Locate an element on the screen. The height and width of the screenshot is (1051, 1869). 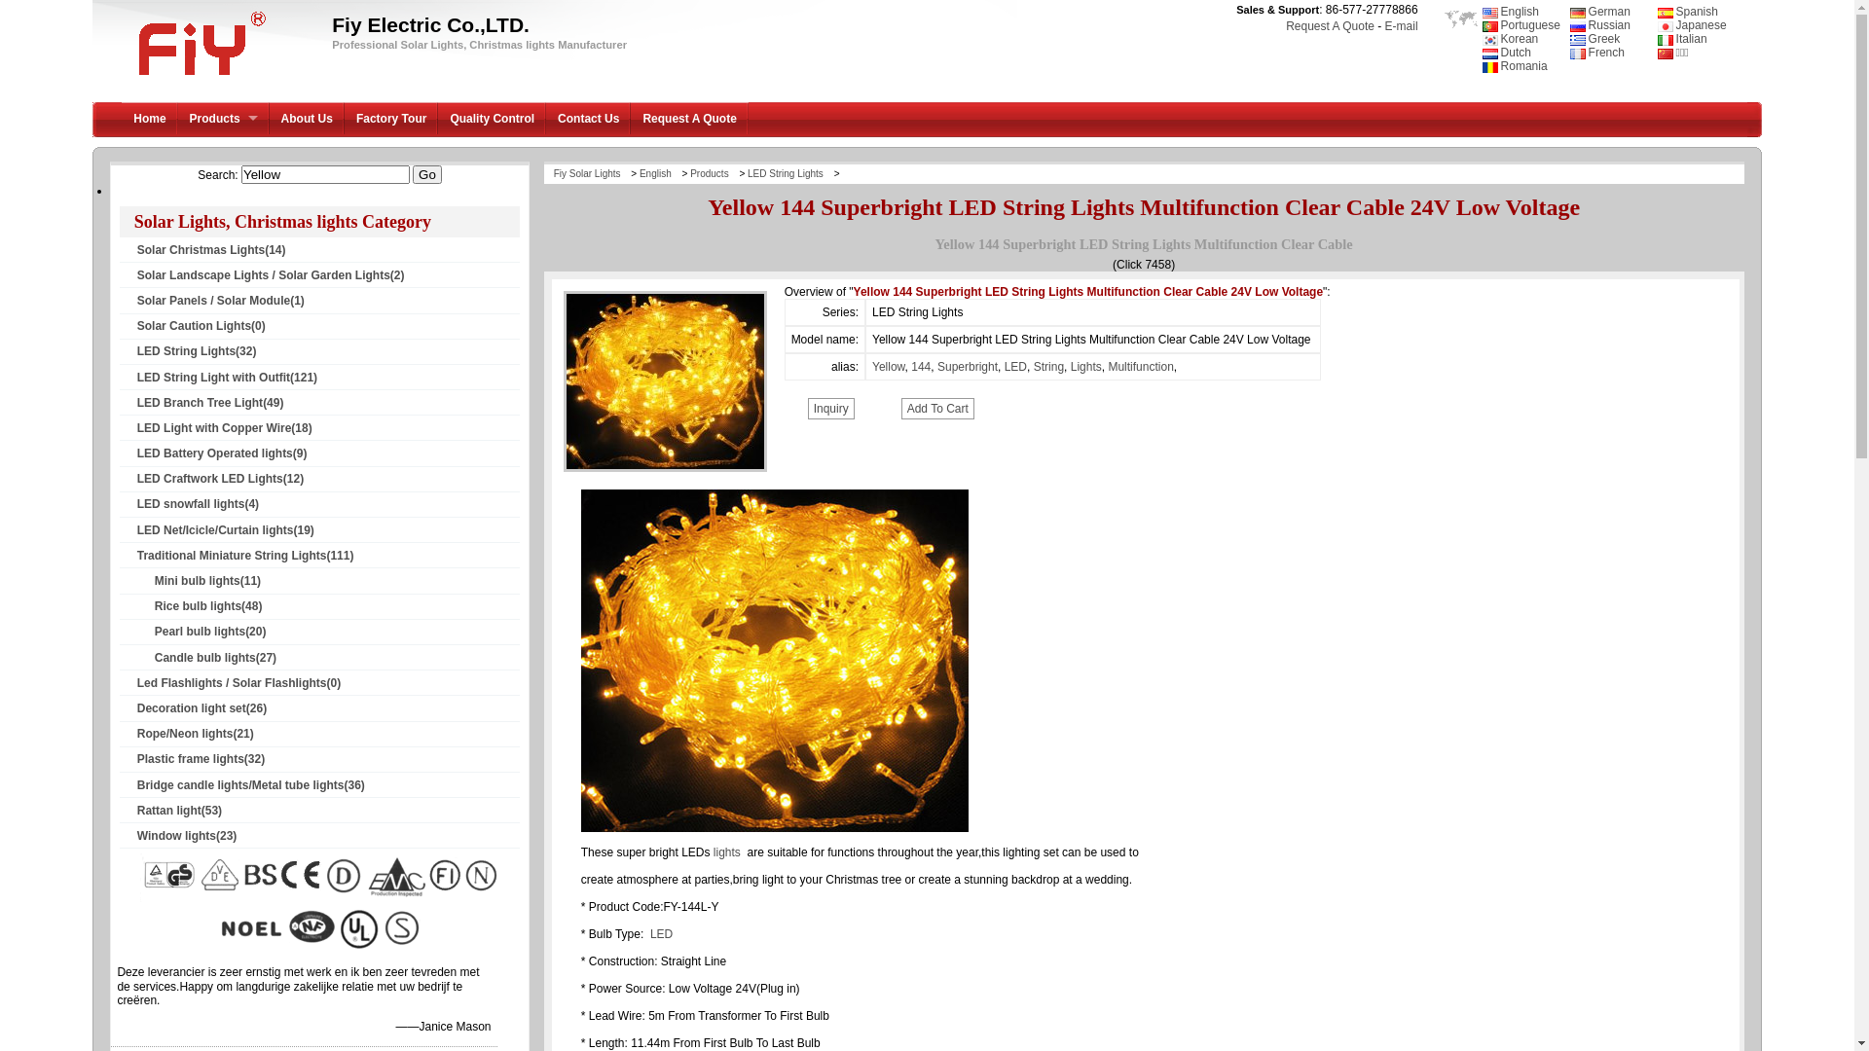
Candle bulb lights(27) is located at coordinates (329, 658).